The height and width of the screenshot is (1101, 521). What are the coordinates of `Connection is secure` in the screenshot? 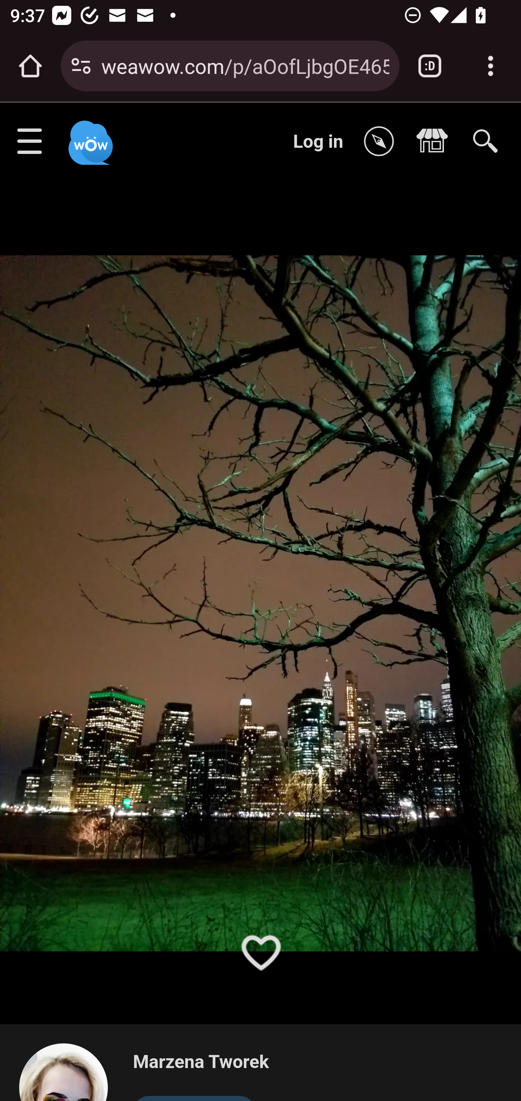 It's located at (81, 66).